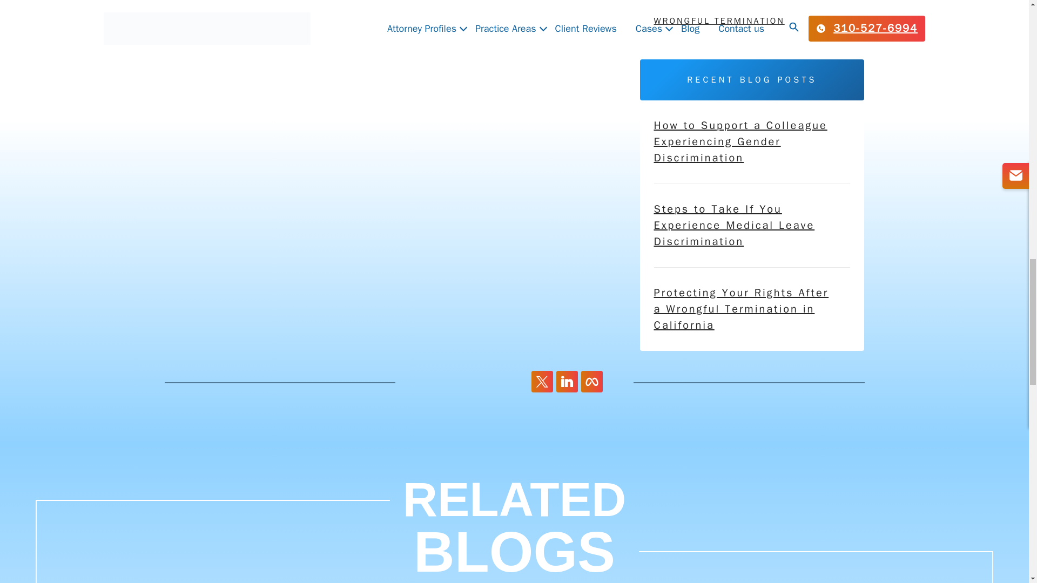 The height and width of the screenshot is (583, 1037). What do you see at coordinates (542, 381) in the screenshot?
I see `twitter` at bounding box center [542, 381].